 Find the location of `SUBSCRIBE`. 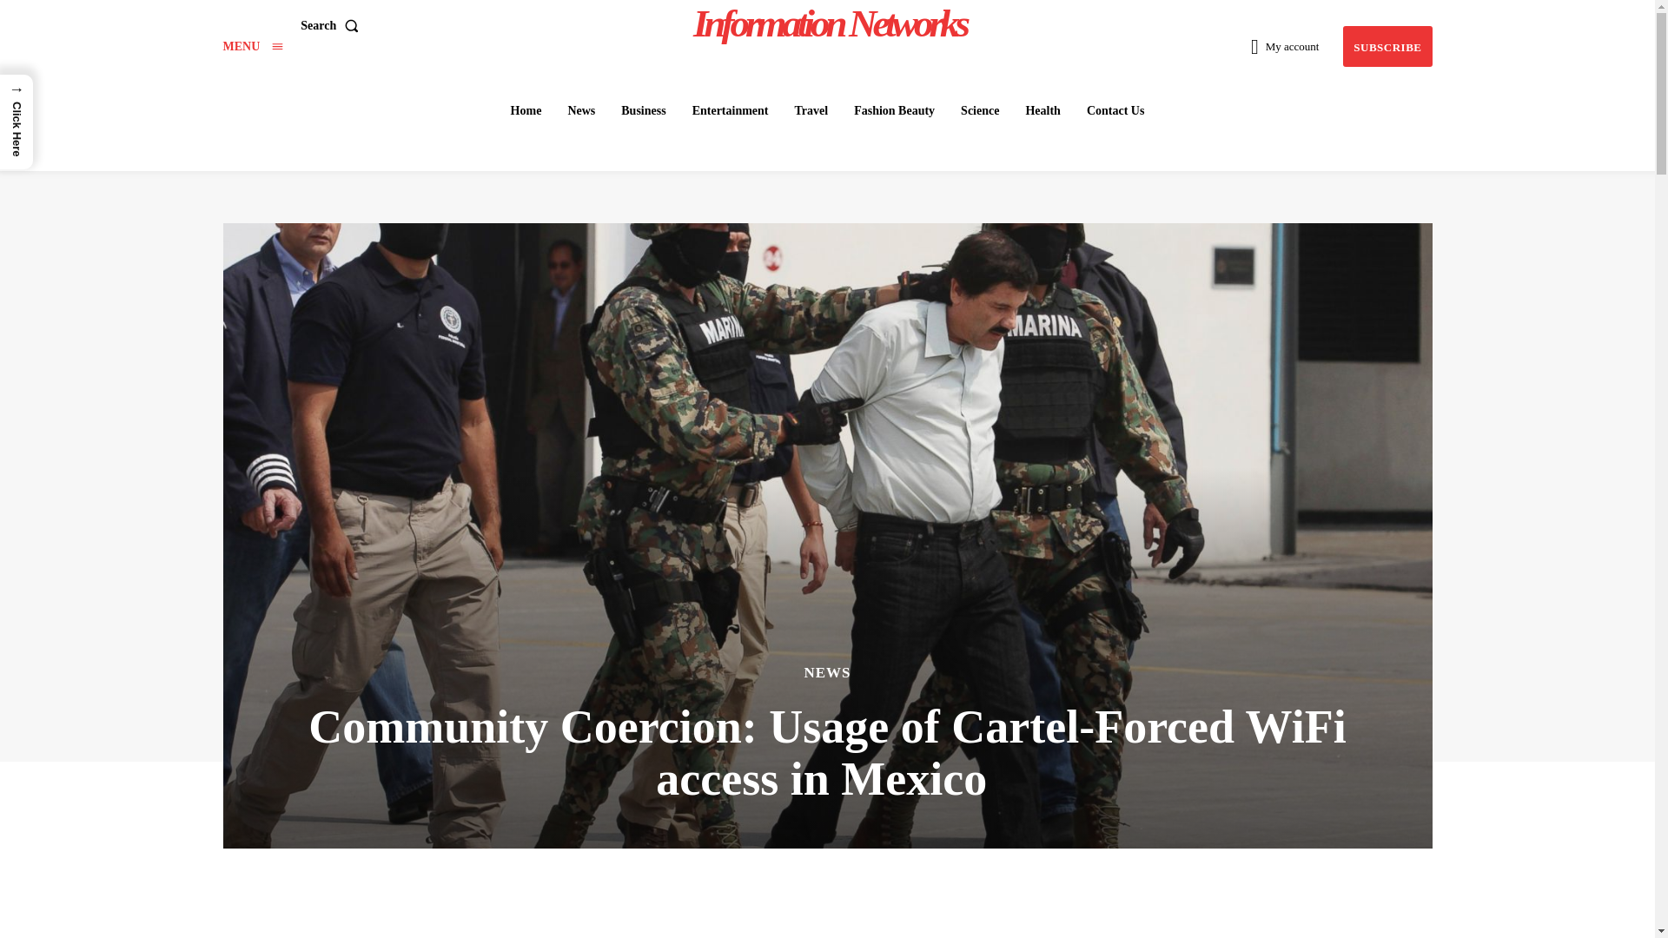

SUBSCRIBE is located at coordinates (1387, 46).